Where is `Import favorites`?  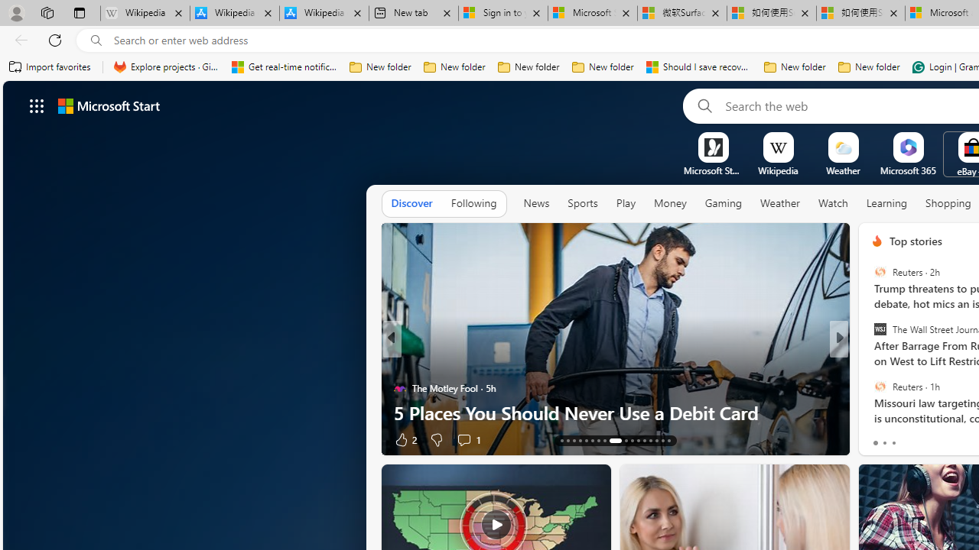 Import favorites is located at coordinates (50, 67).